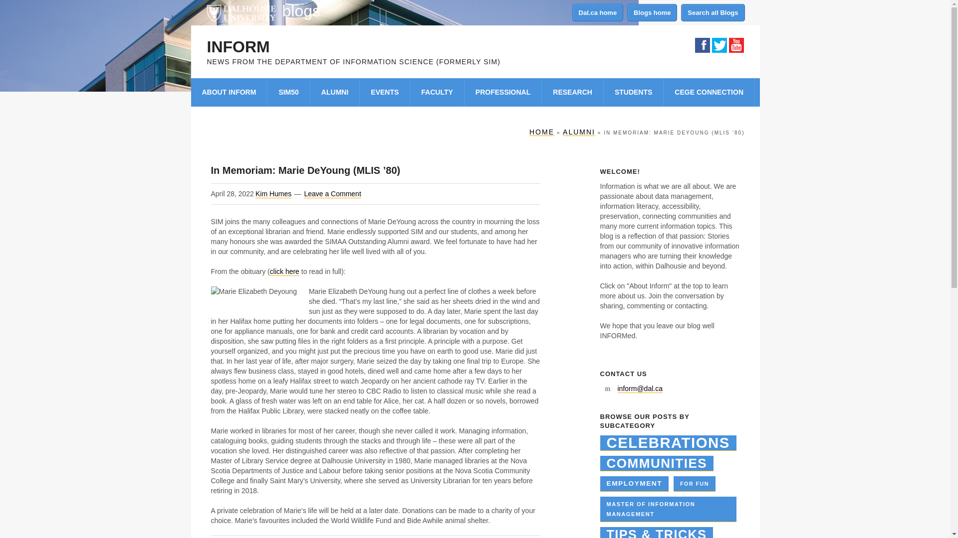  What do you see at coordinates (273, 194) in the screenshot?
I see `Kim Humes` at bounding box center [273, 194].